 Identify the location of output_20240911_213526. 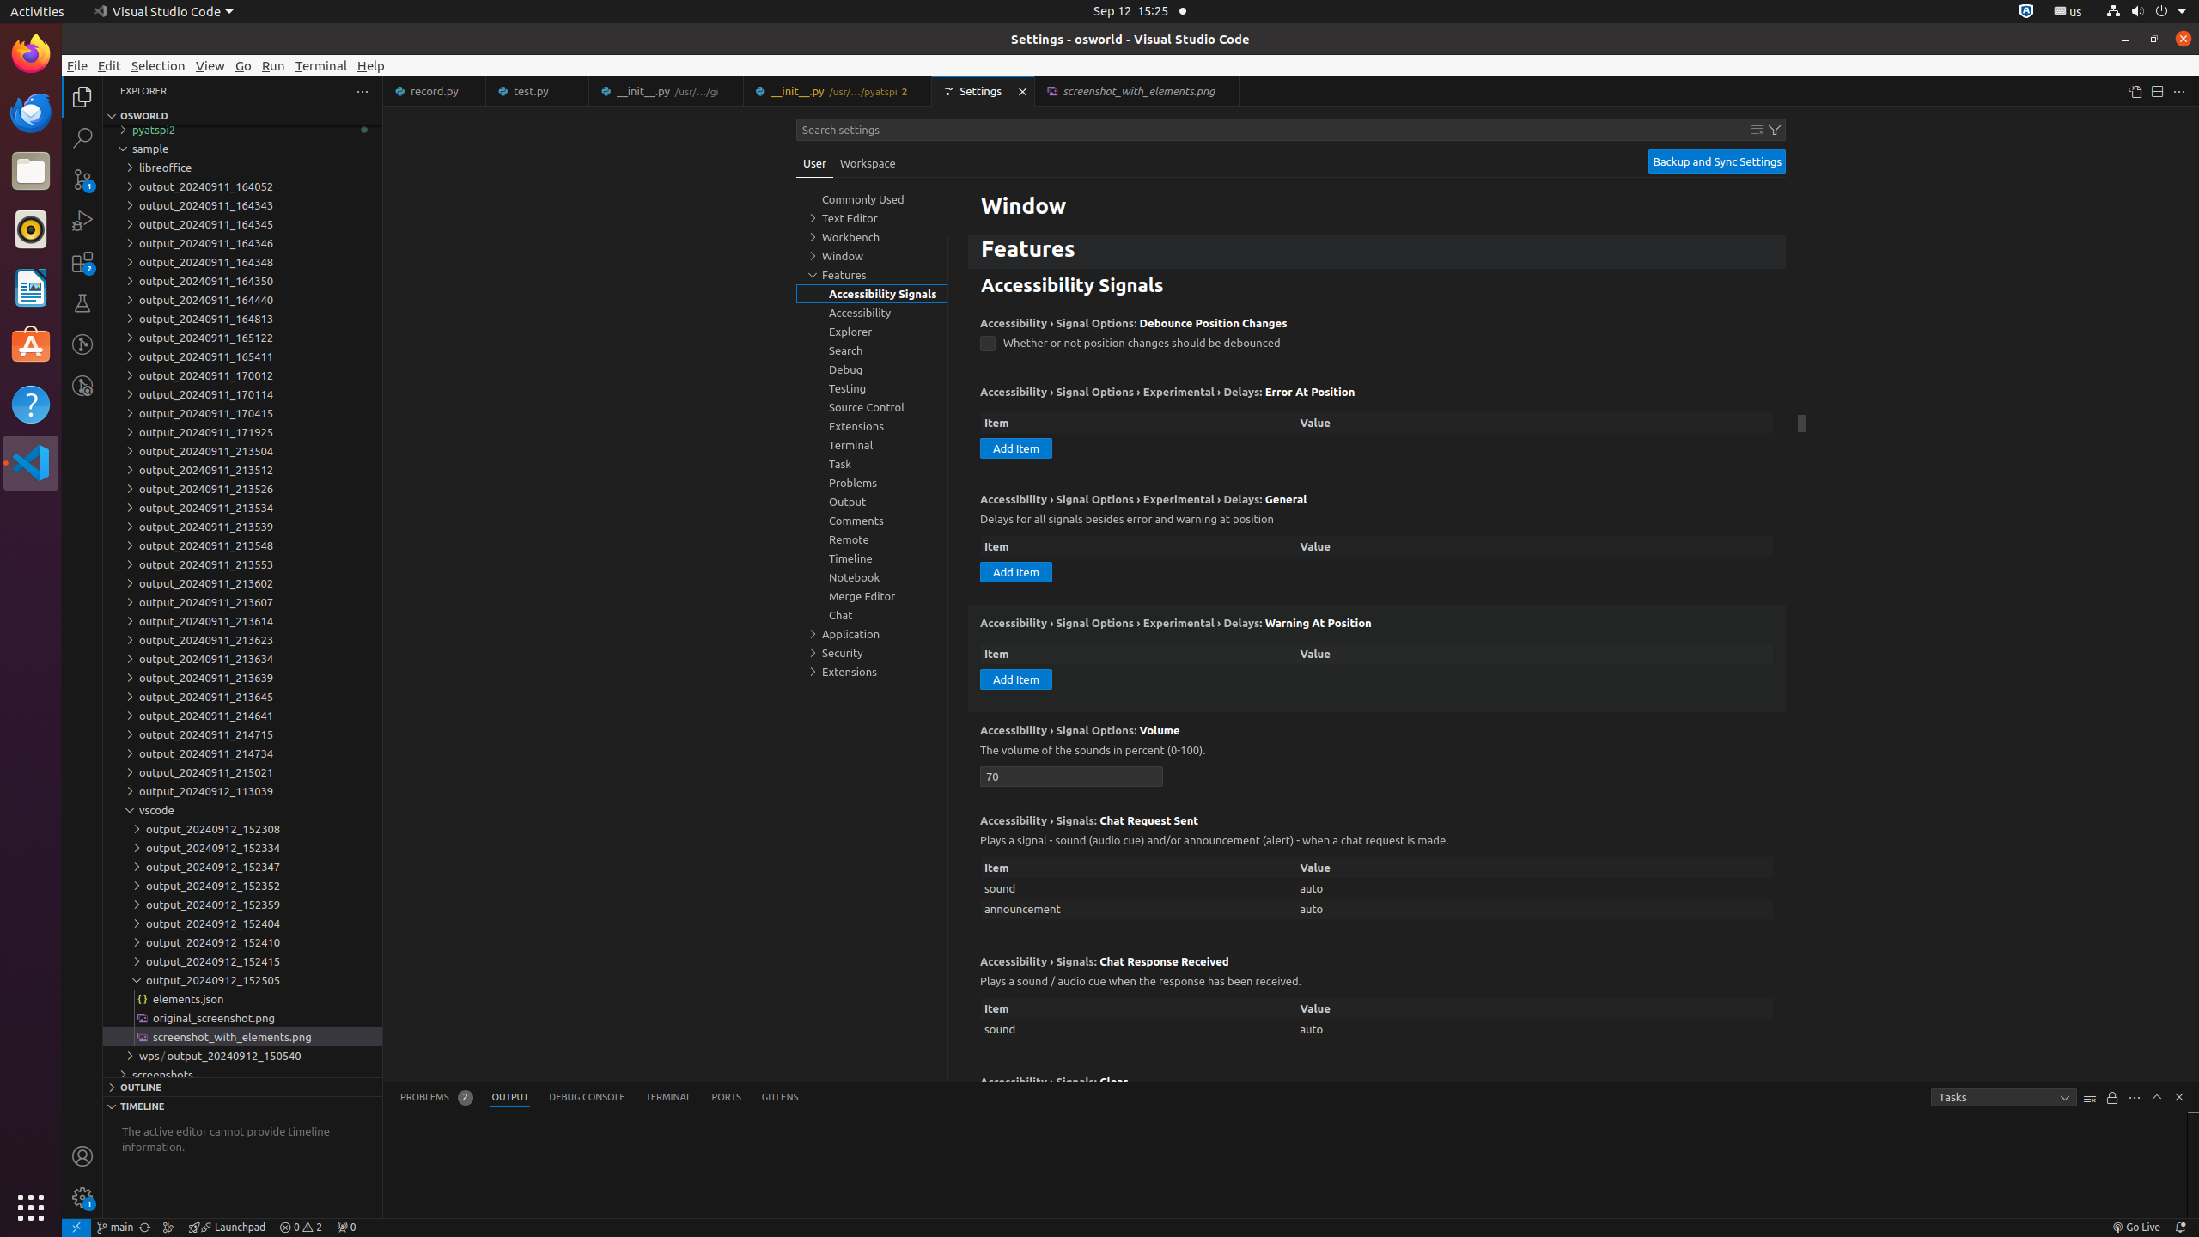
(242, 489).